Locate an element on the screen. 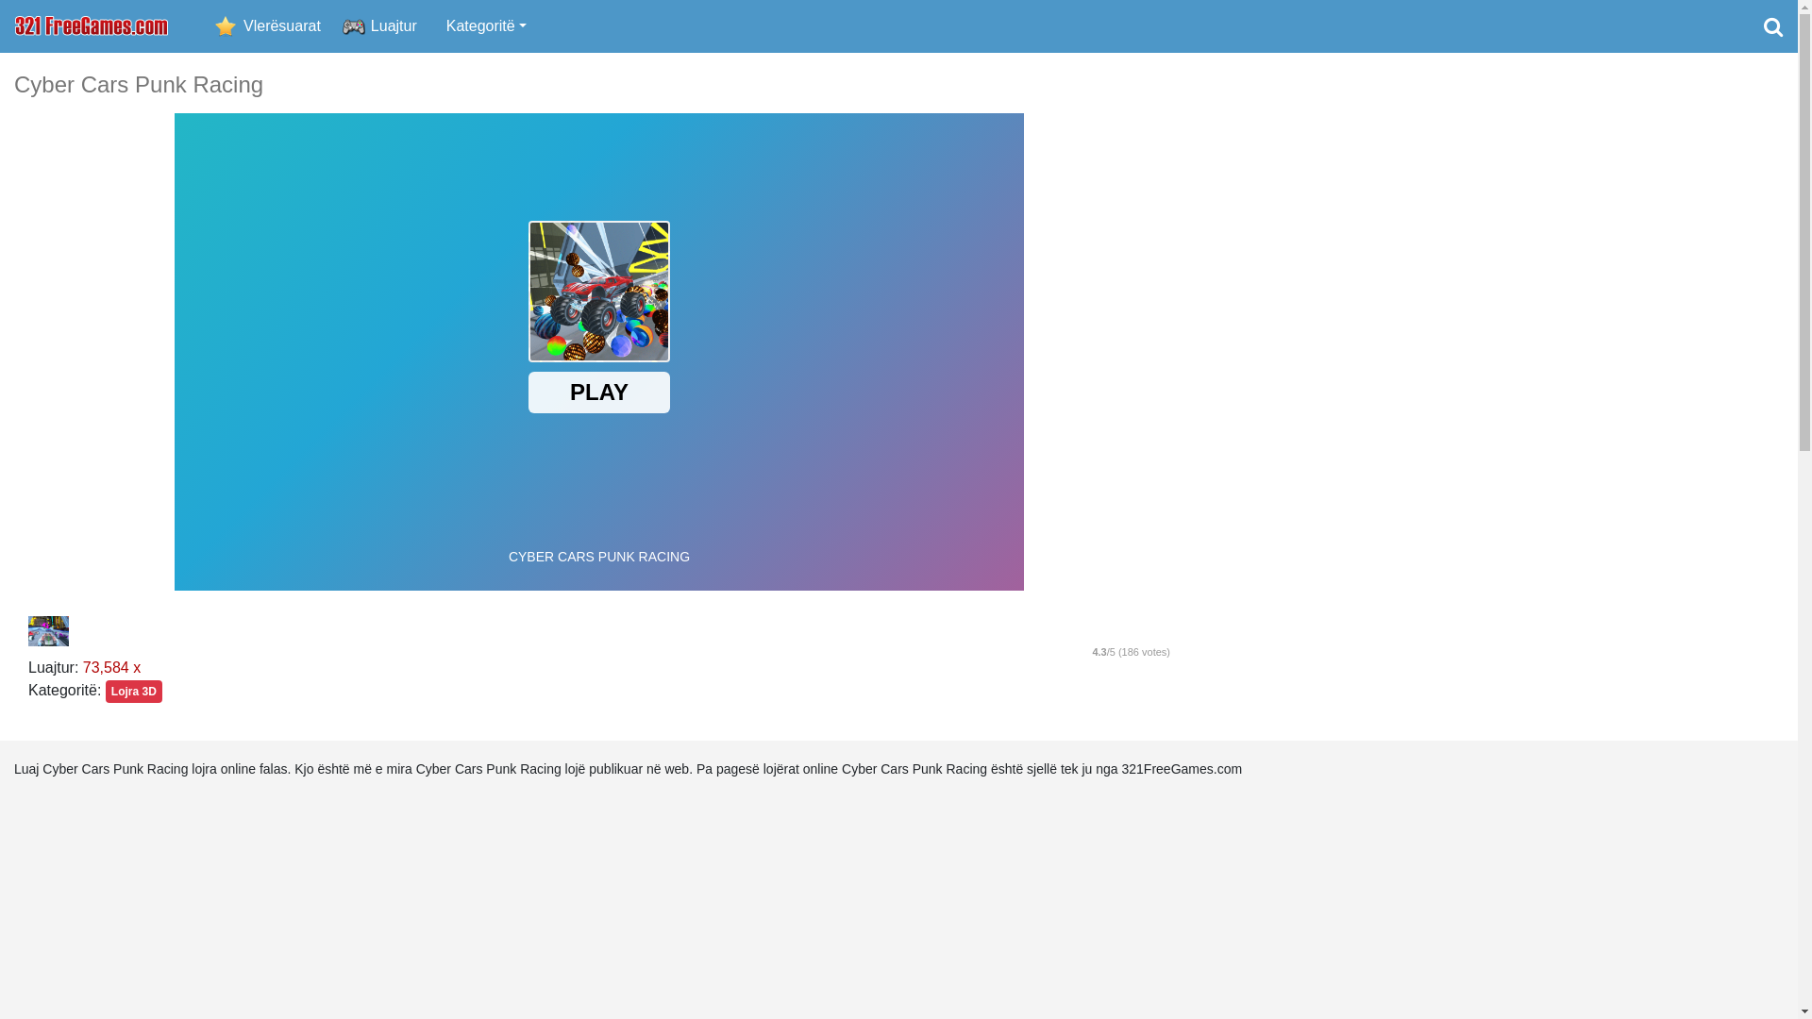  3 is located at coordinates (1099, 630).